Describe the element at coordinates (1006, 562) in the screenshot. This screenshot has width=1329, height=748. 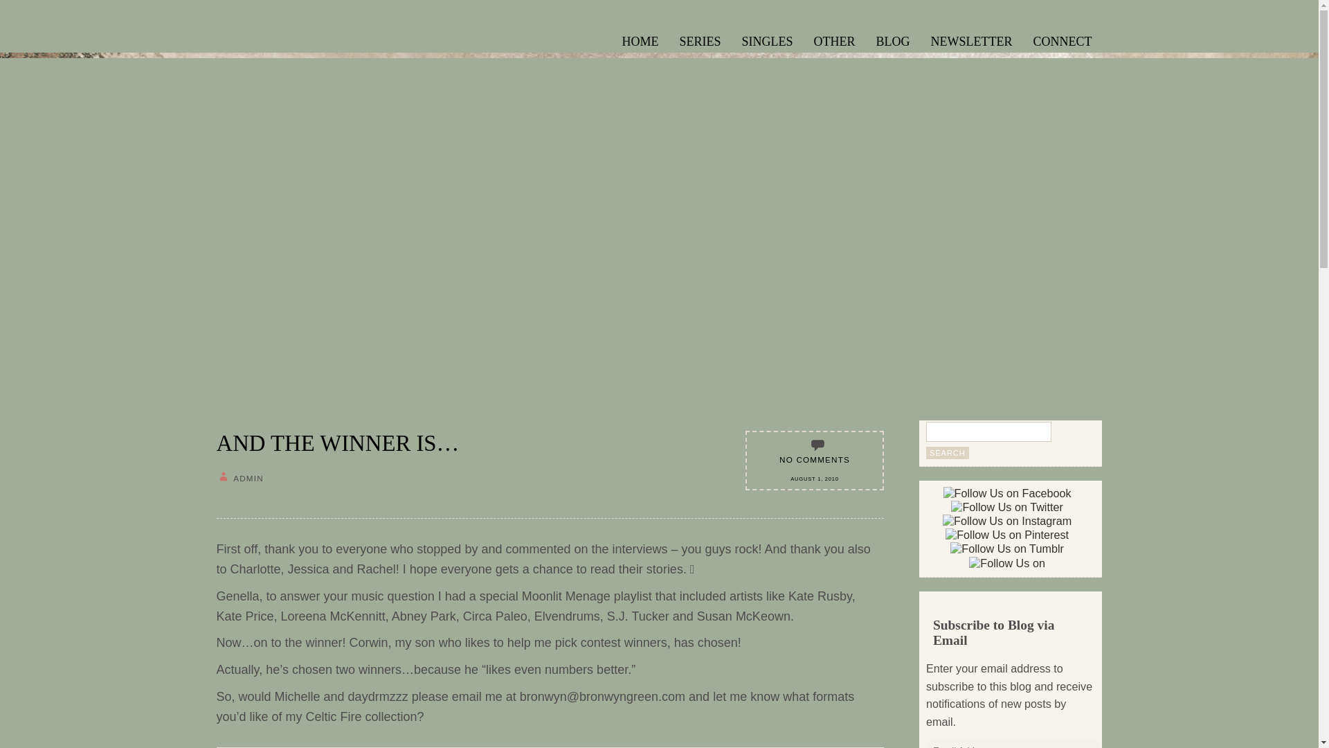
I see `Follow Us on ` at that location.